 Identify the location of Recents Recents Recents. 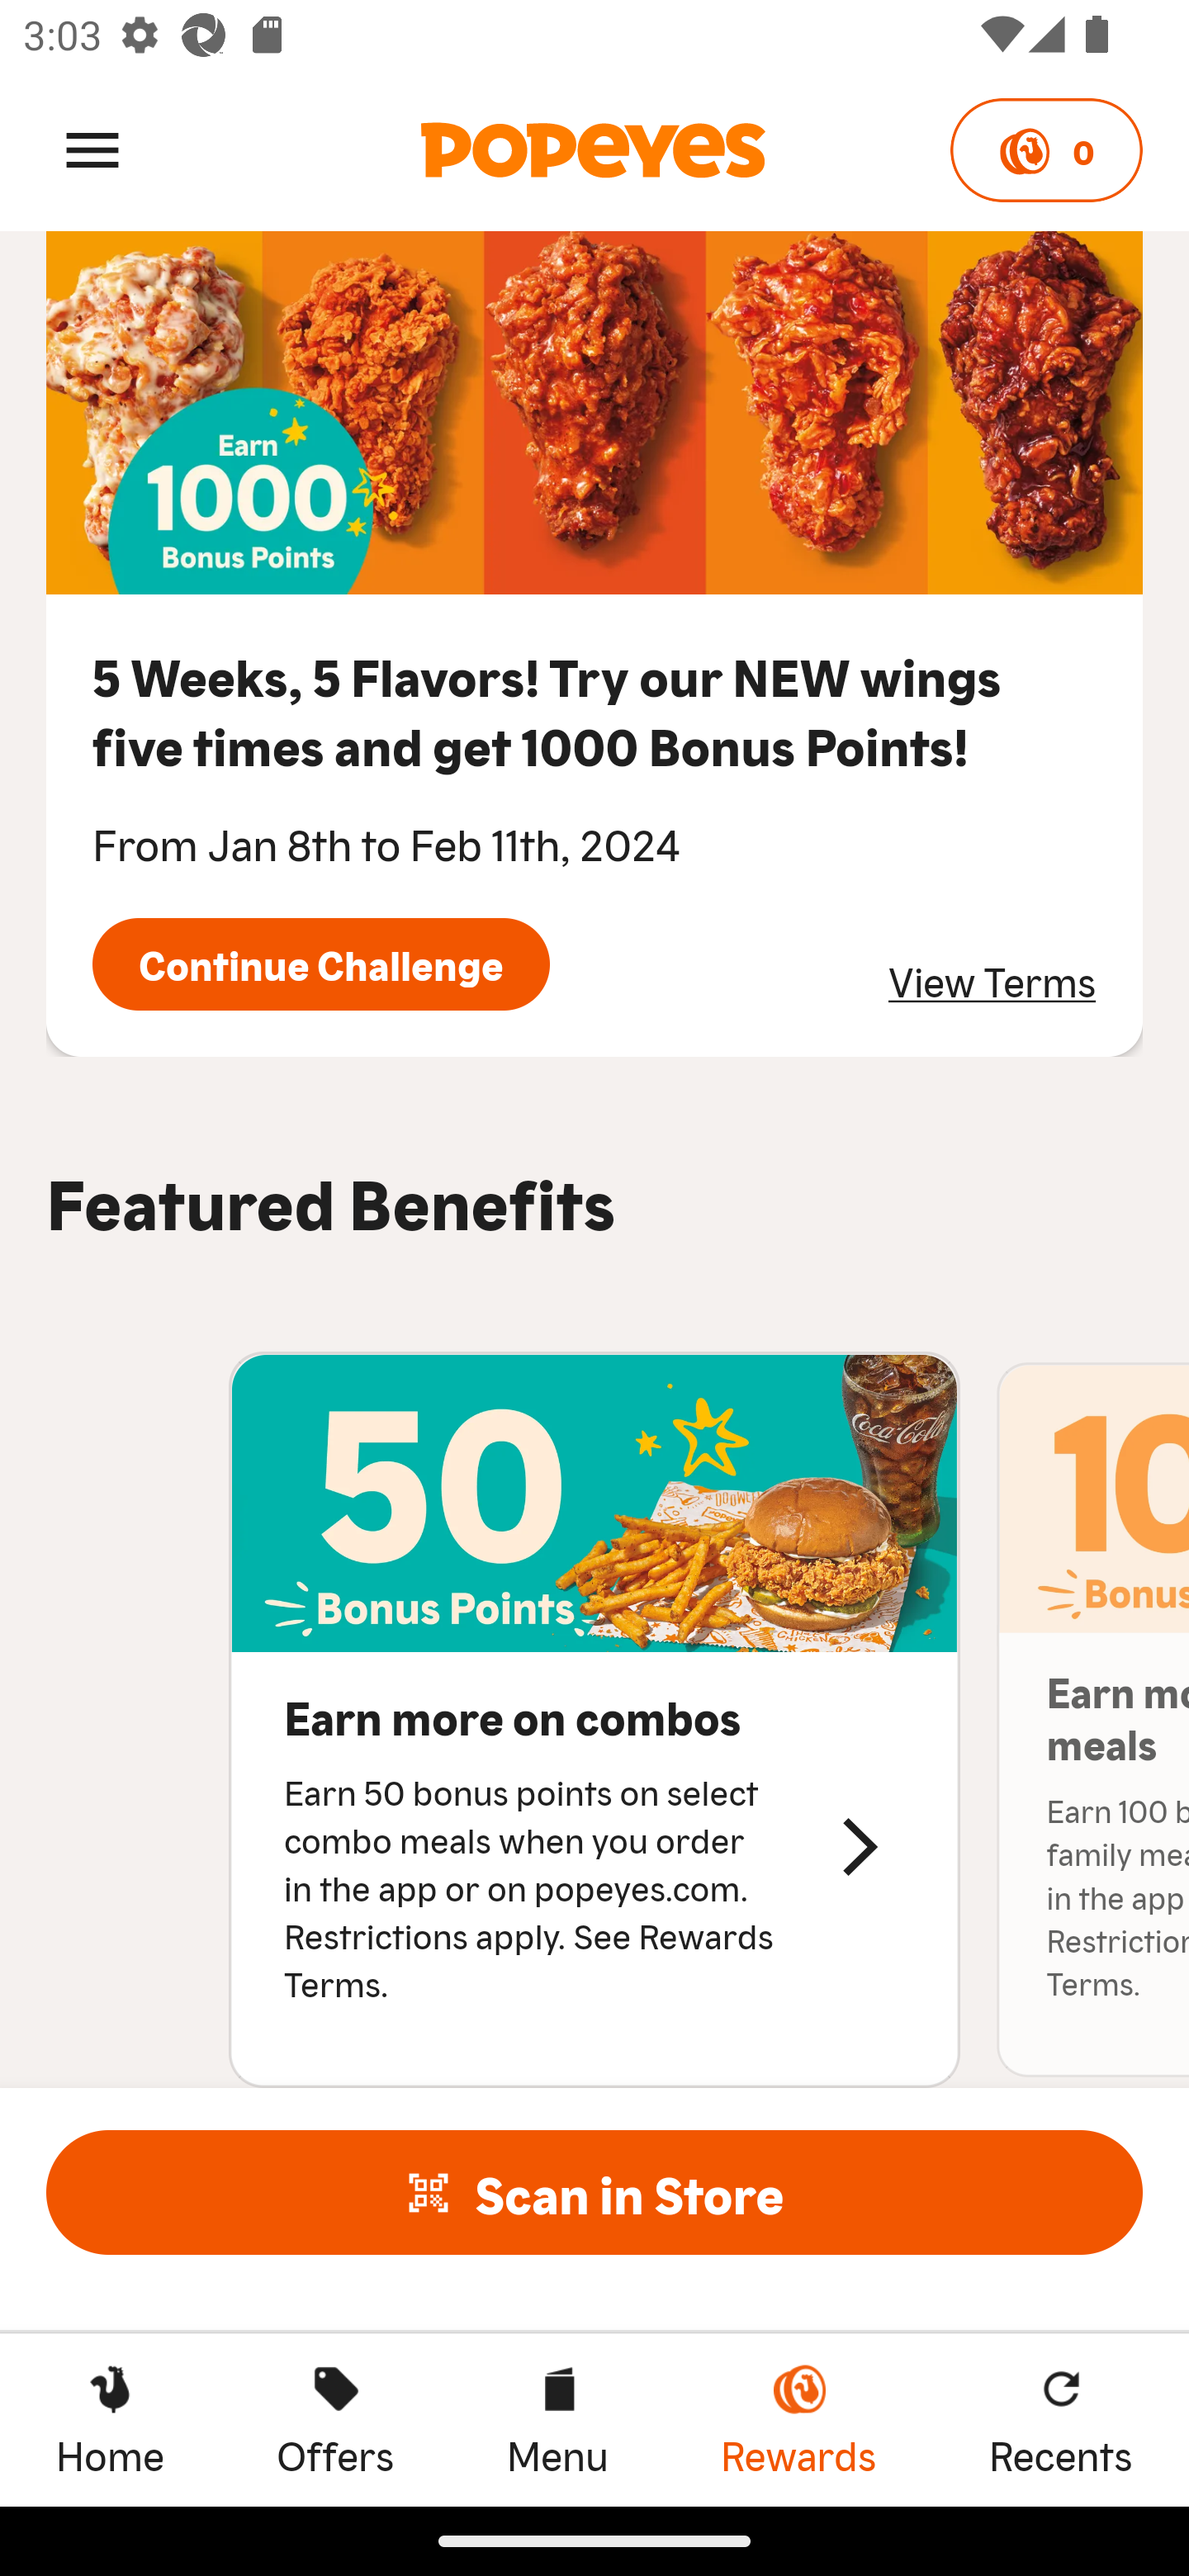
(1061, 2419).